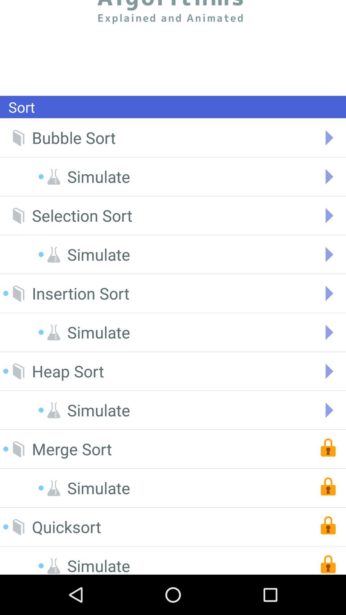  I want to click on tap the item above the sort, so click(173, 48).